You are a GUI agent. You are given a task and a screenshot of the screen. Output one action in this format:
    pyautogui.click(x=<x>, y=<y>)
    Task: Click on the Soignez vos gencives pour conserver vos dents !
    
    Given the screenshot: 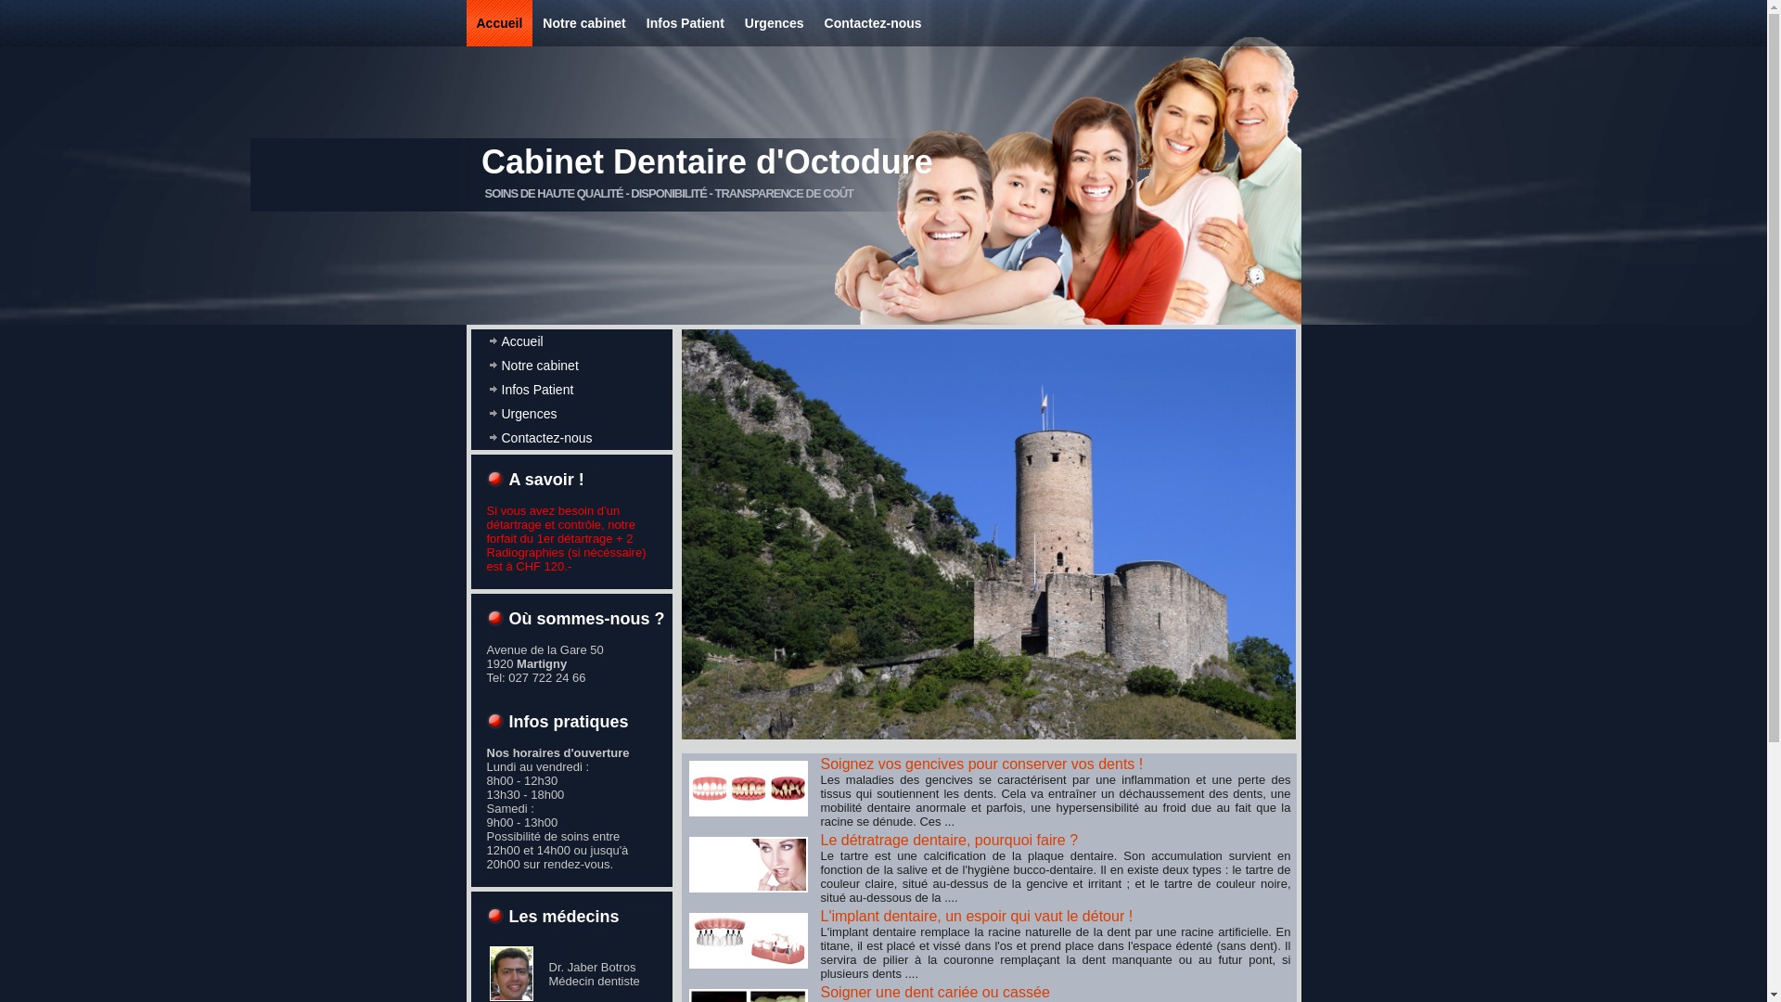 What is the action you would take?
    pyautogui.click(x=981, y=764)
    